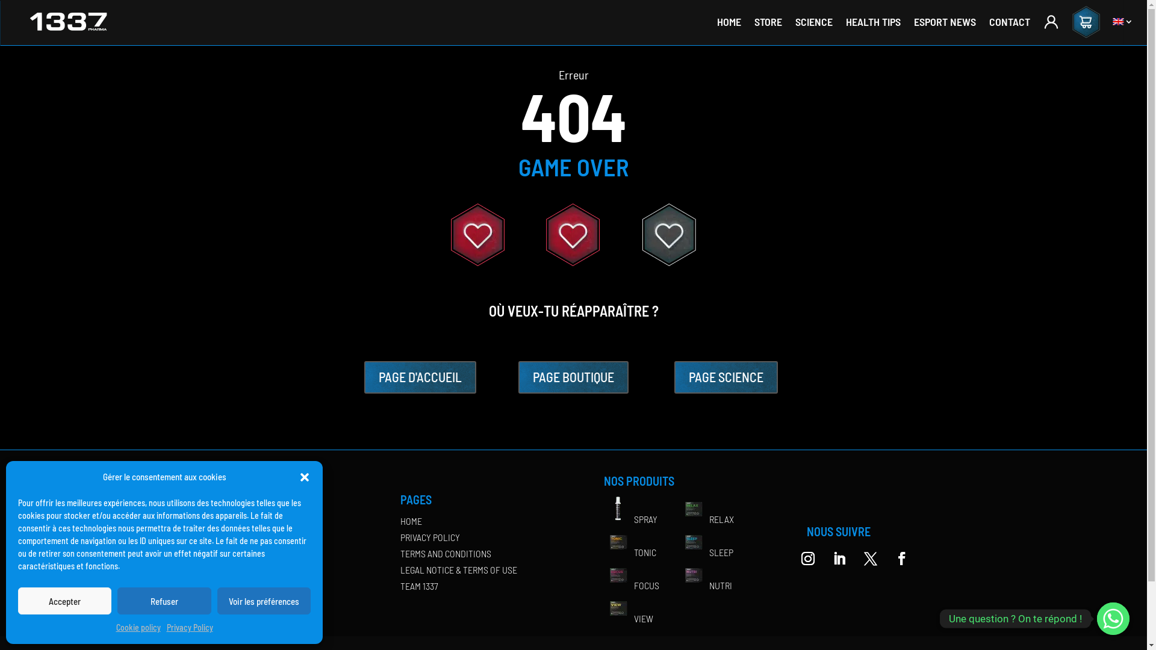  What do you see at coordinates (630, 552) in the screenshot?
I see `TONIC` at bounding box center [630, 552].